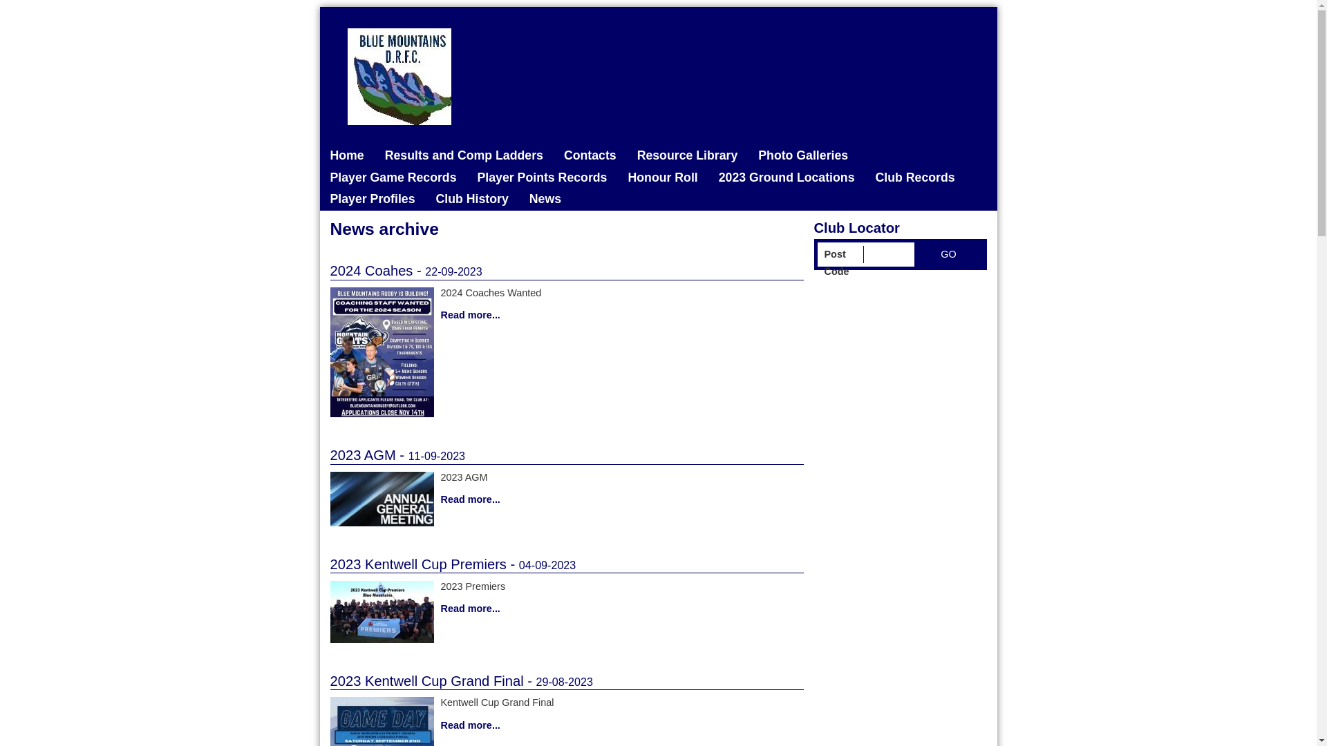 Image resolution: width=1327 pixels, height=746 pixels. What do you see at coordinates (567, 609) in the screenshot?
I see `Read more...` at bounding box center [567, 609].